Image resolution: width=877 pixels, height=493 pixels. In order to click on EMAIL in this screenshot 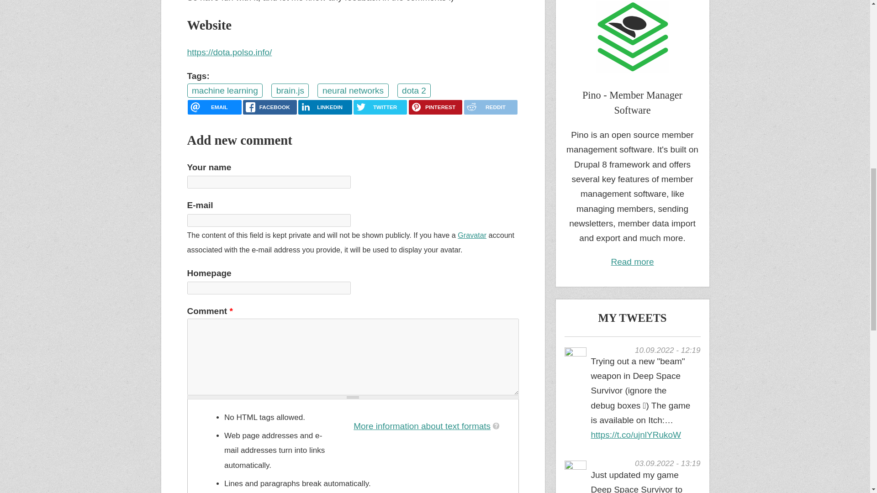, I will do `click(214, 107)`.